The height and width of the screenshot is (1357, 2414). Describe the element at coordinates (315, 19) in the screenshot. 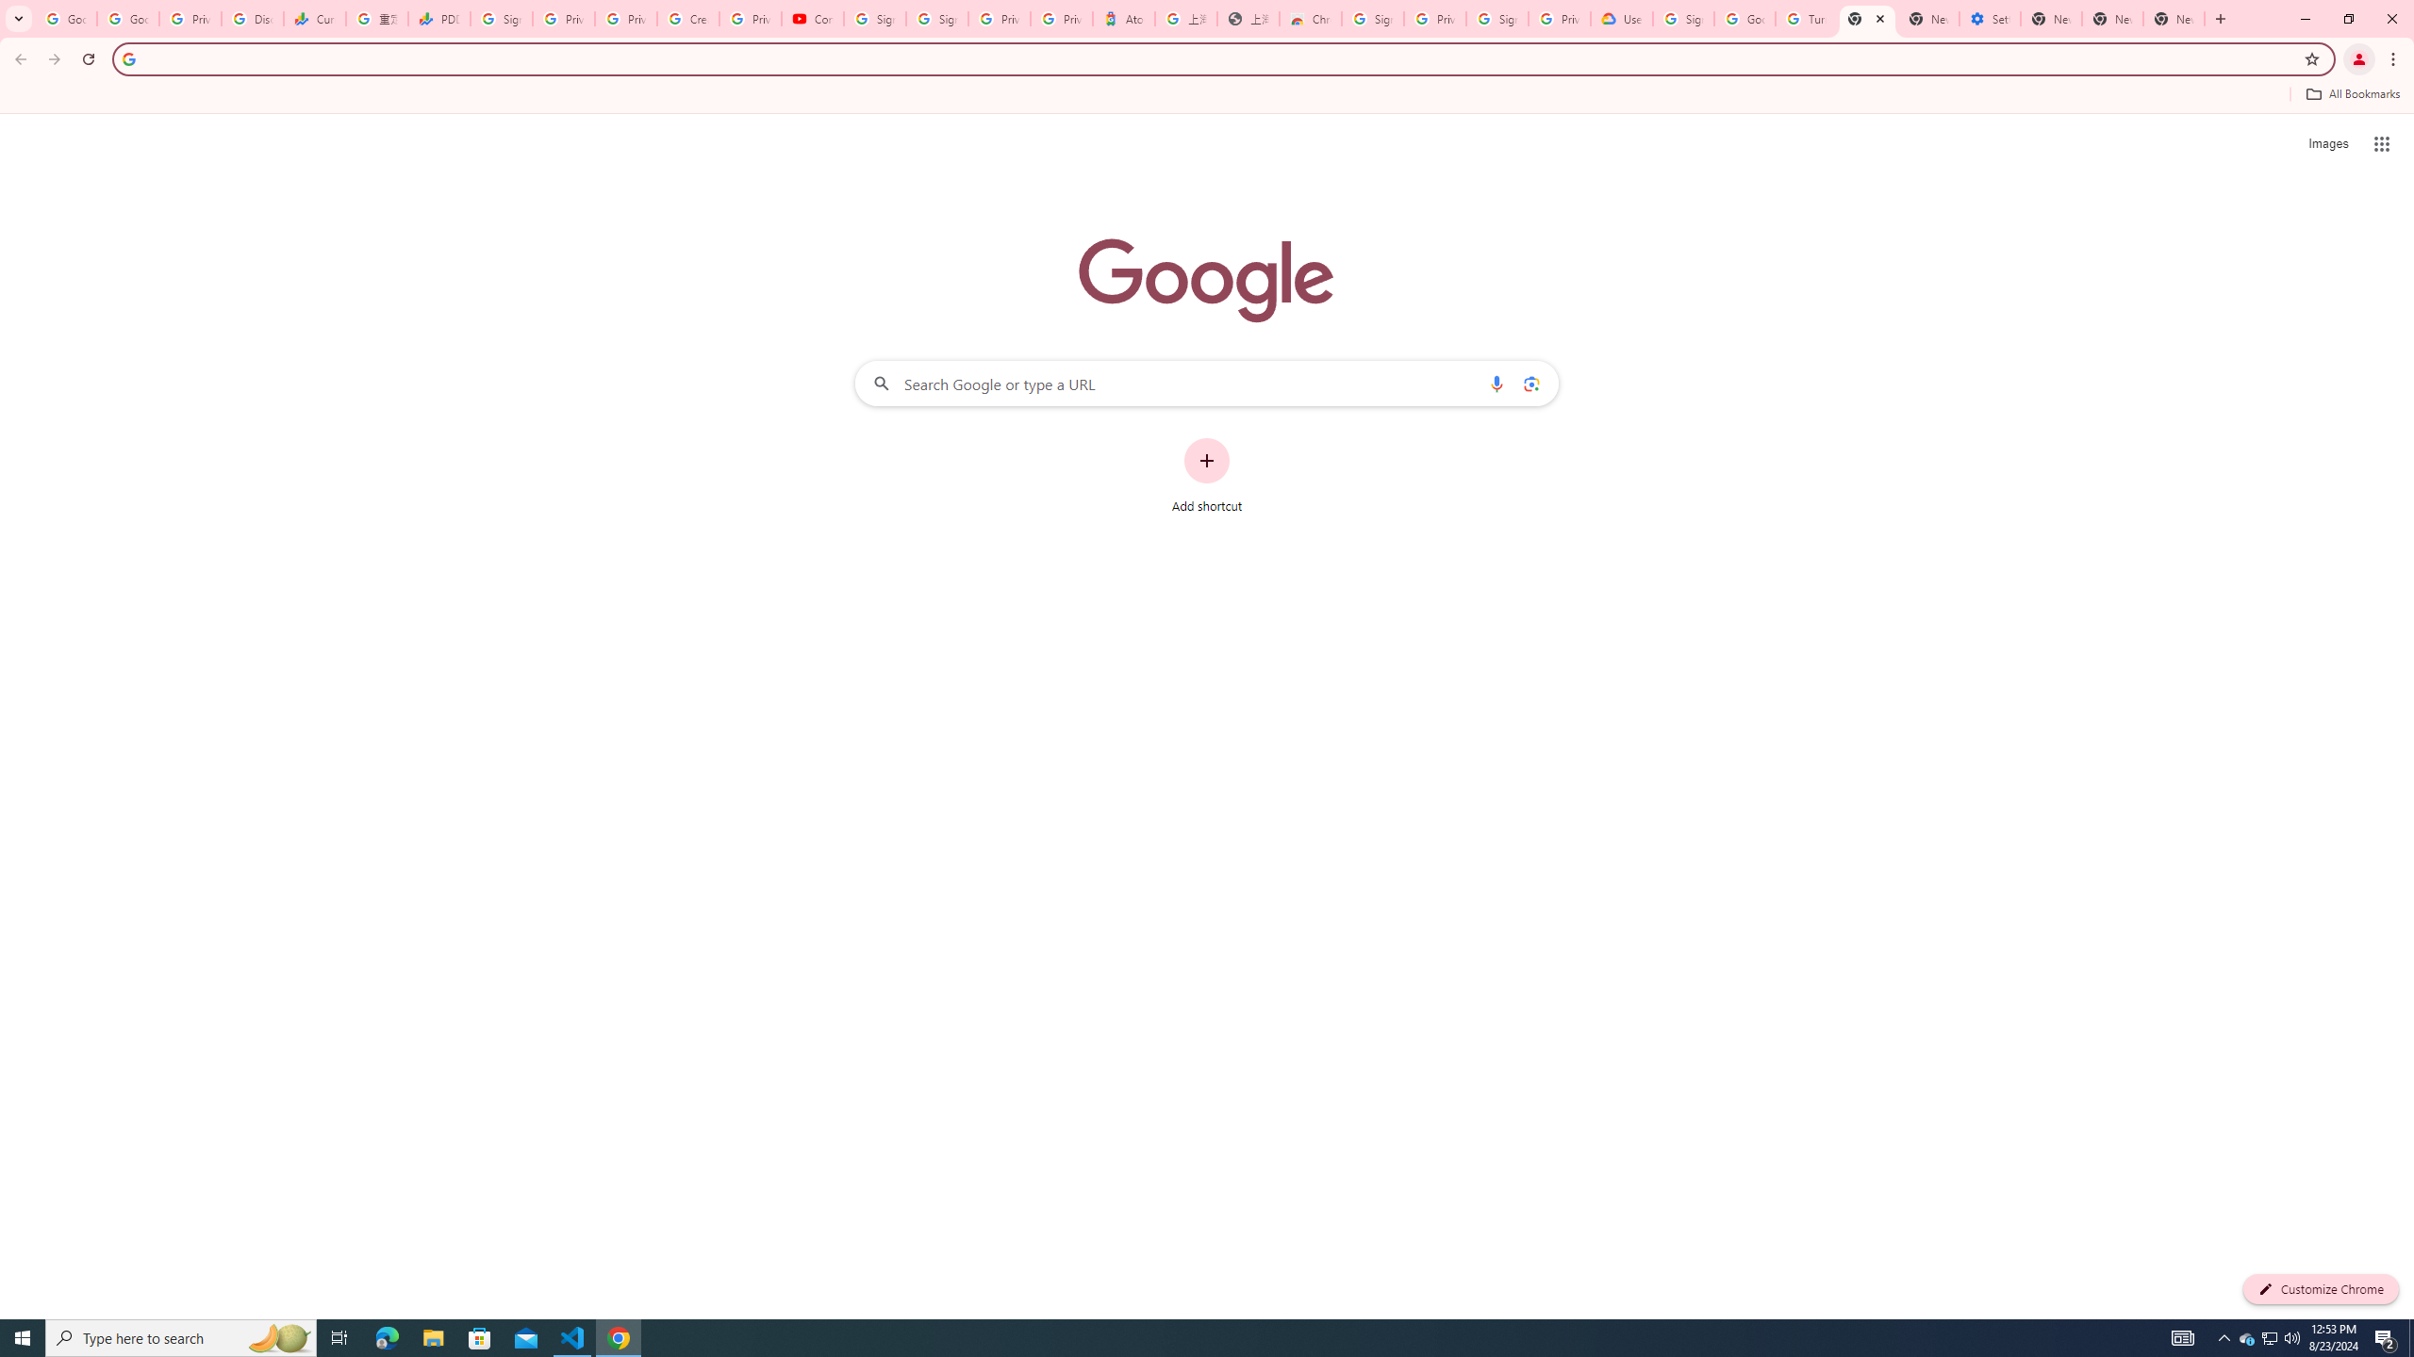

I see `Currencies - Google Finance` at that location.